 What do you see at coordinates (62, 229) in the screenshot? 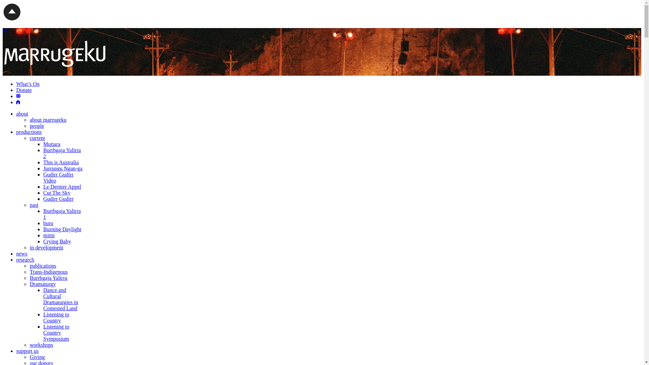
I see `Burning Daylight` at bounding box center [62, 229].